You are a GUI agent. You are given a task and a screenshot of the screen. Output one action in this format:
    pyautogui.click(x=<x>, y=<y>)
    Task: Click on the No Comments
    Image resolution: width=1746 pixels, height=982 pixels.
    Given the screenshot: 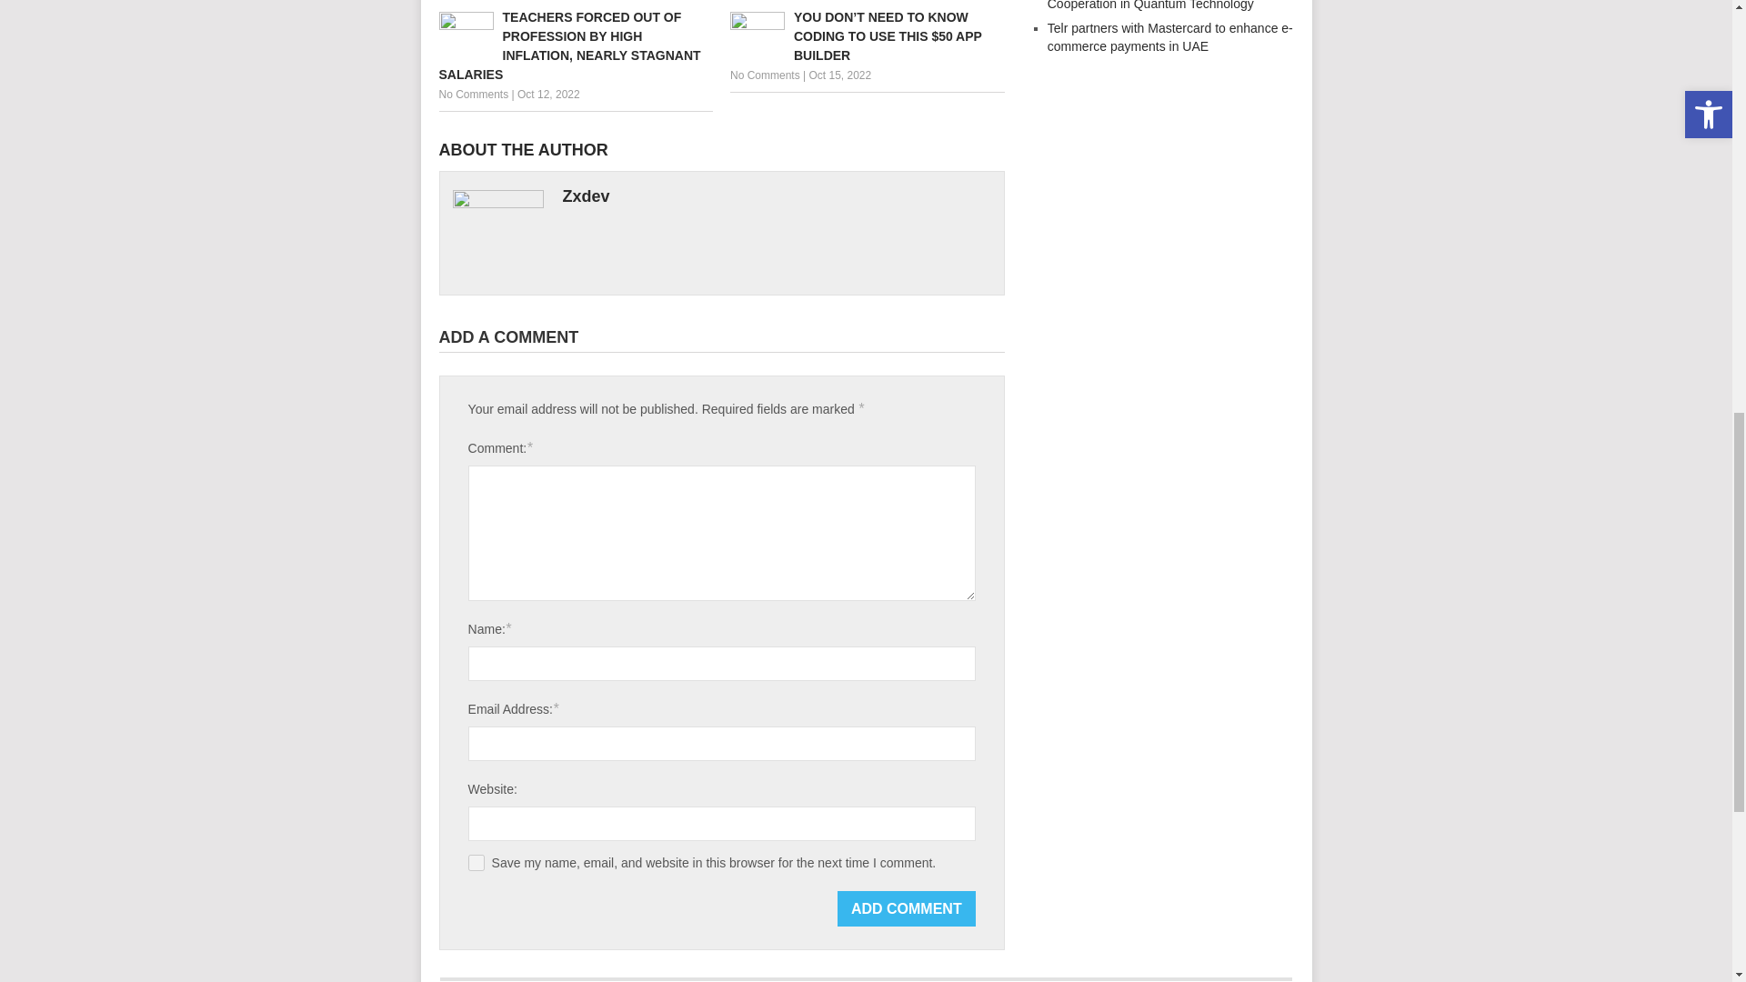 What is the action you would take?
    pyautogui.click(x=764, y=75)
    